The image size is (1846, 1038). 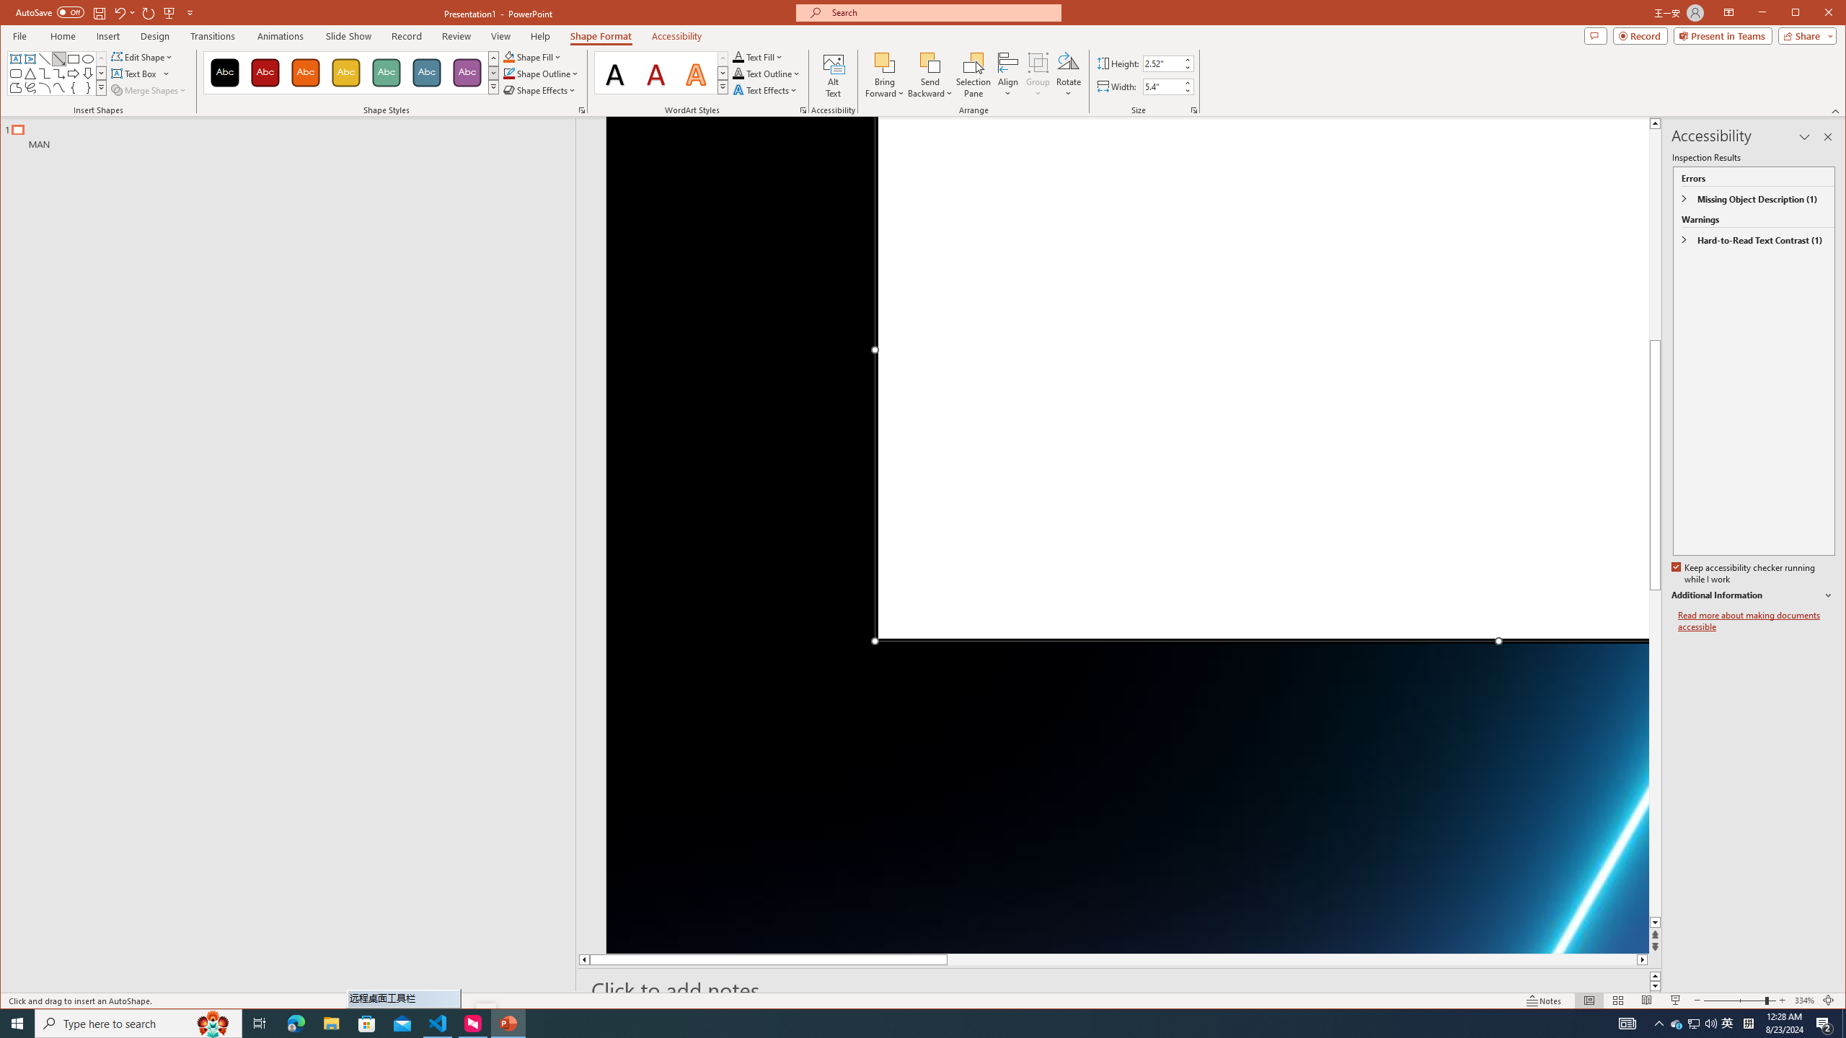 What do you see at coordinates (74, 59) in the screenshot?
I see `Rectangle` at bounding box center [74, 59].